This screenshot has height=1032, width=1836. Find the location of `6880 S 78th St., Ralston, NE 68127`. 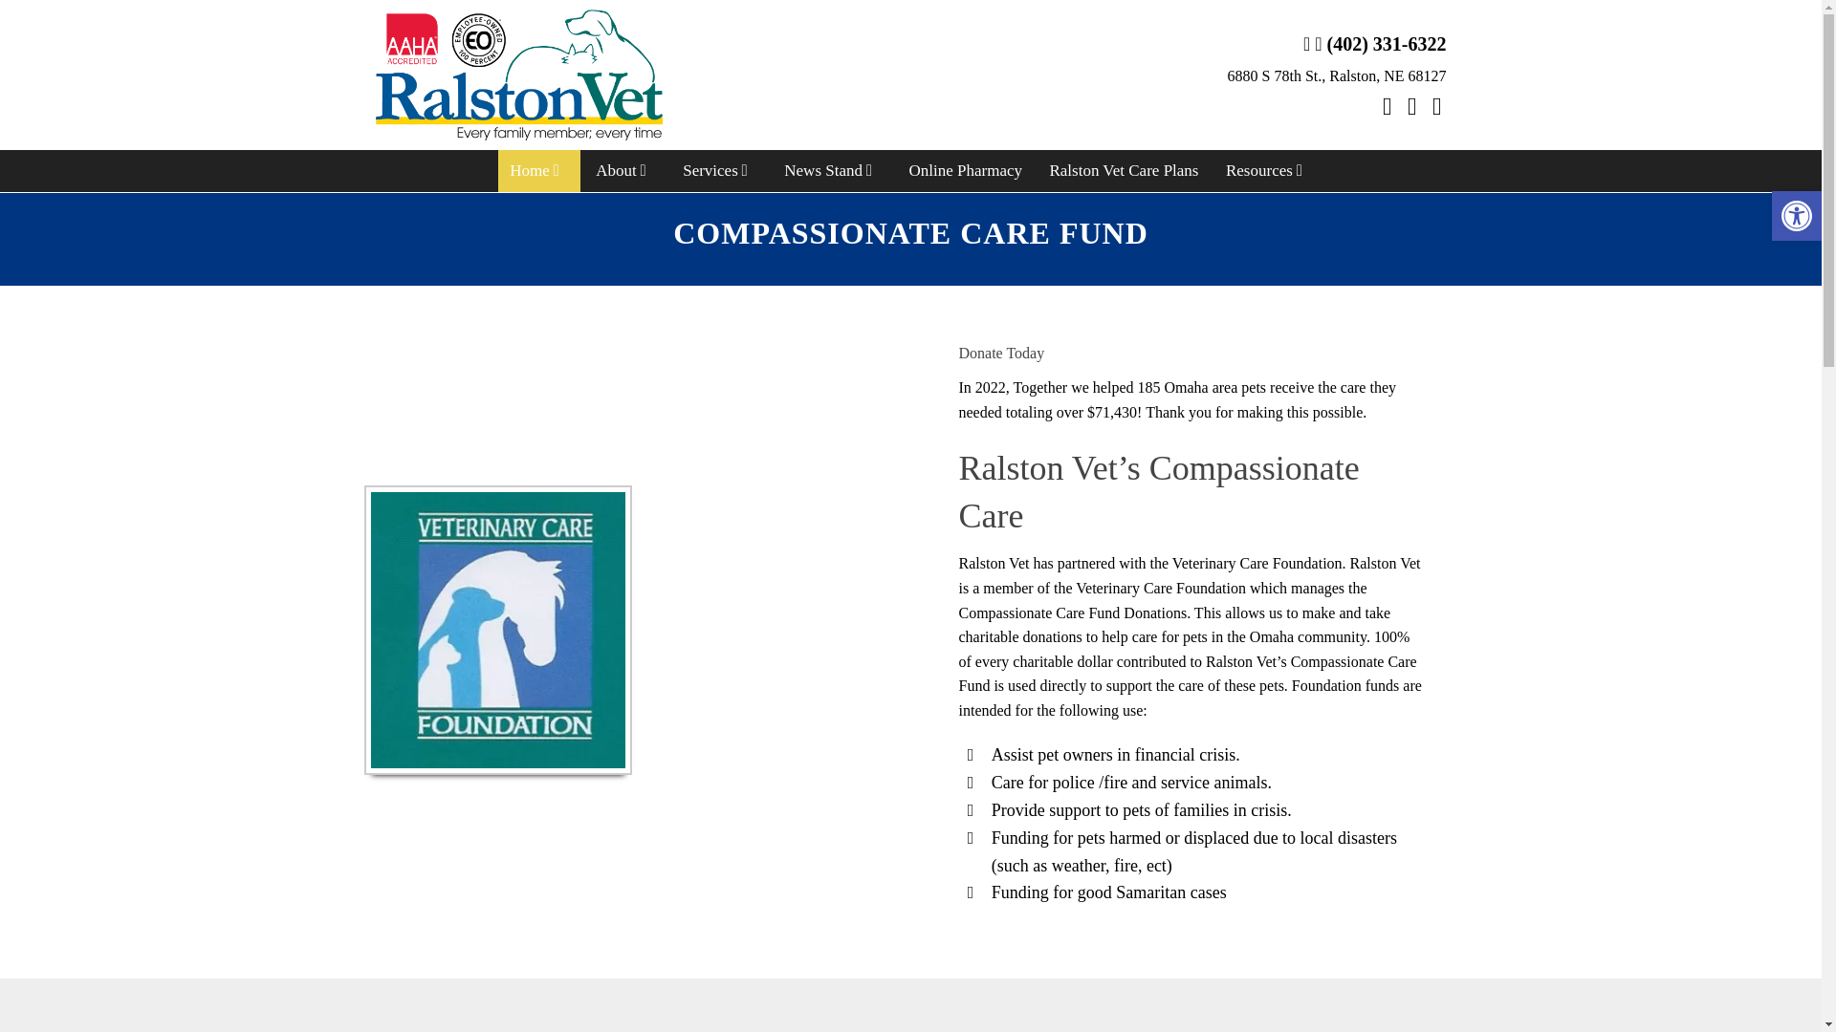

6880 S 78th St., Ralston, NE 68127 is located at coordinates (1337, 75).